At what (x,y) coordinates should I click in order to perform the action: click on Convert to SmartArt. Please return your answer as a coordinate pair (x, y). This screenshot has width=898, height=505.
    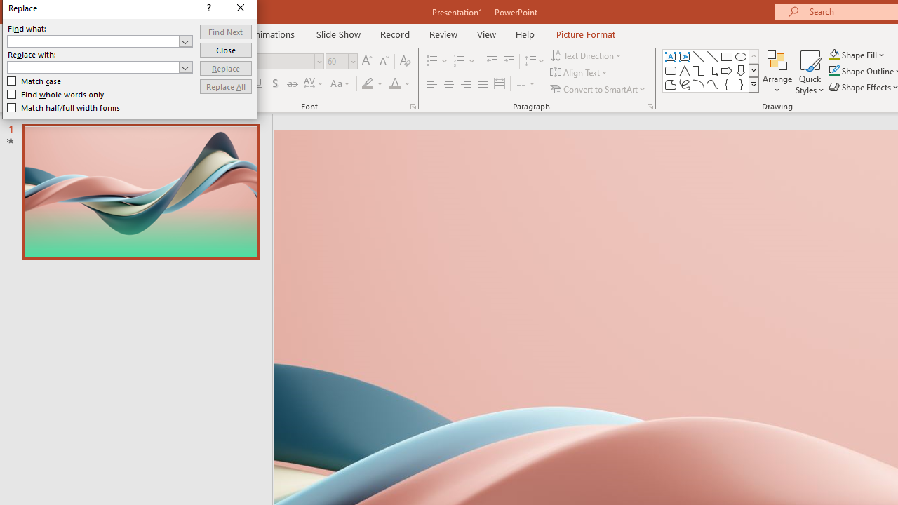
    Looking at the image, I should click on (598, 88).